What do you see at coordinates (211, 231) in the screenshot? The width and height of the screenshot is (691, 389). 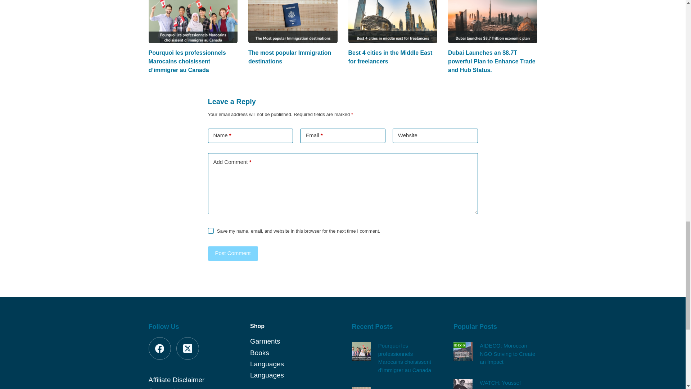 I see `yes` at bounding box center [211, 231].